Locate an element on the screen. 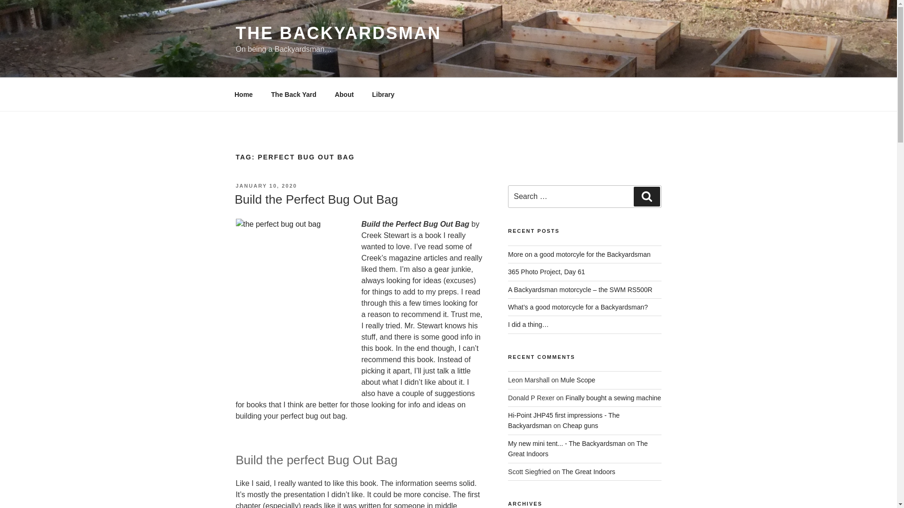  Cheap guns is located at coordinates (580, 425).